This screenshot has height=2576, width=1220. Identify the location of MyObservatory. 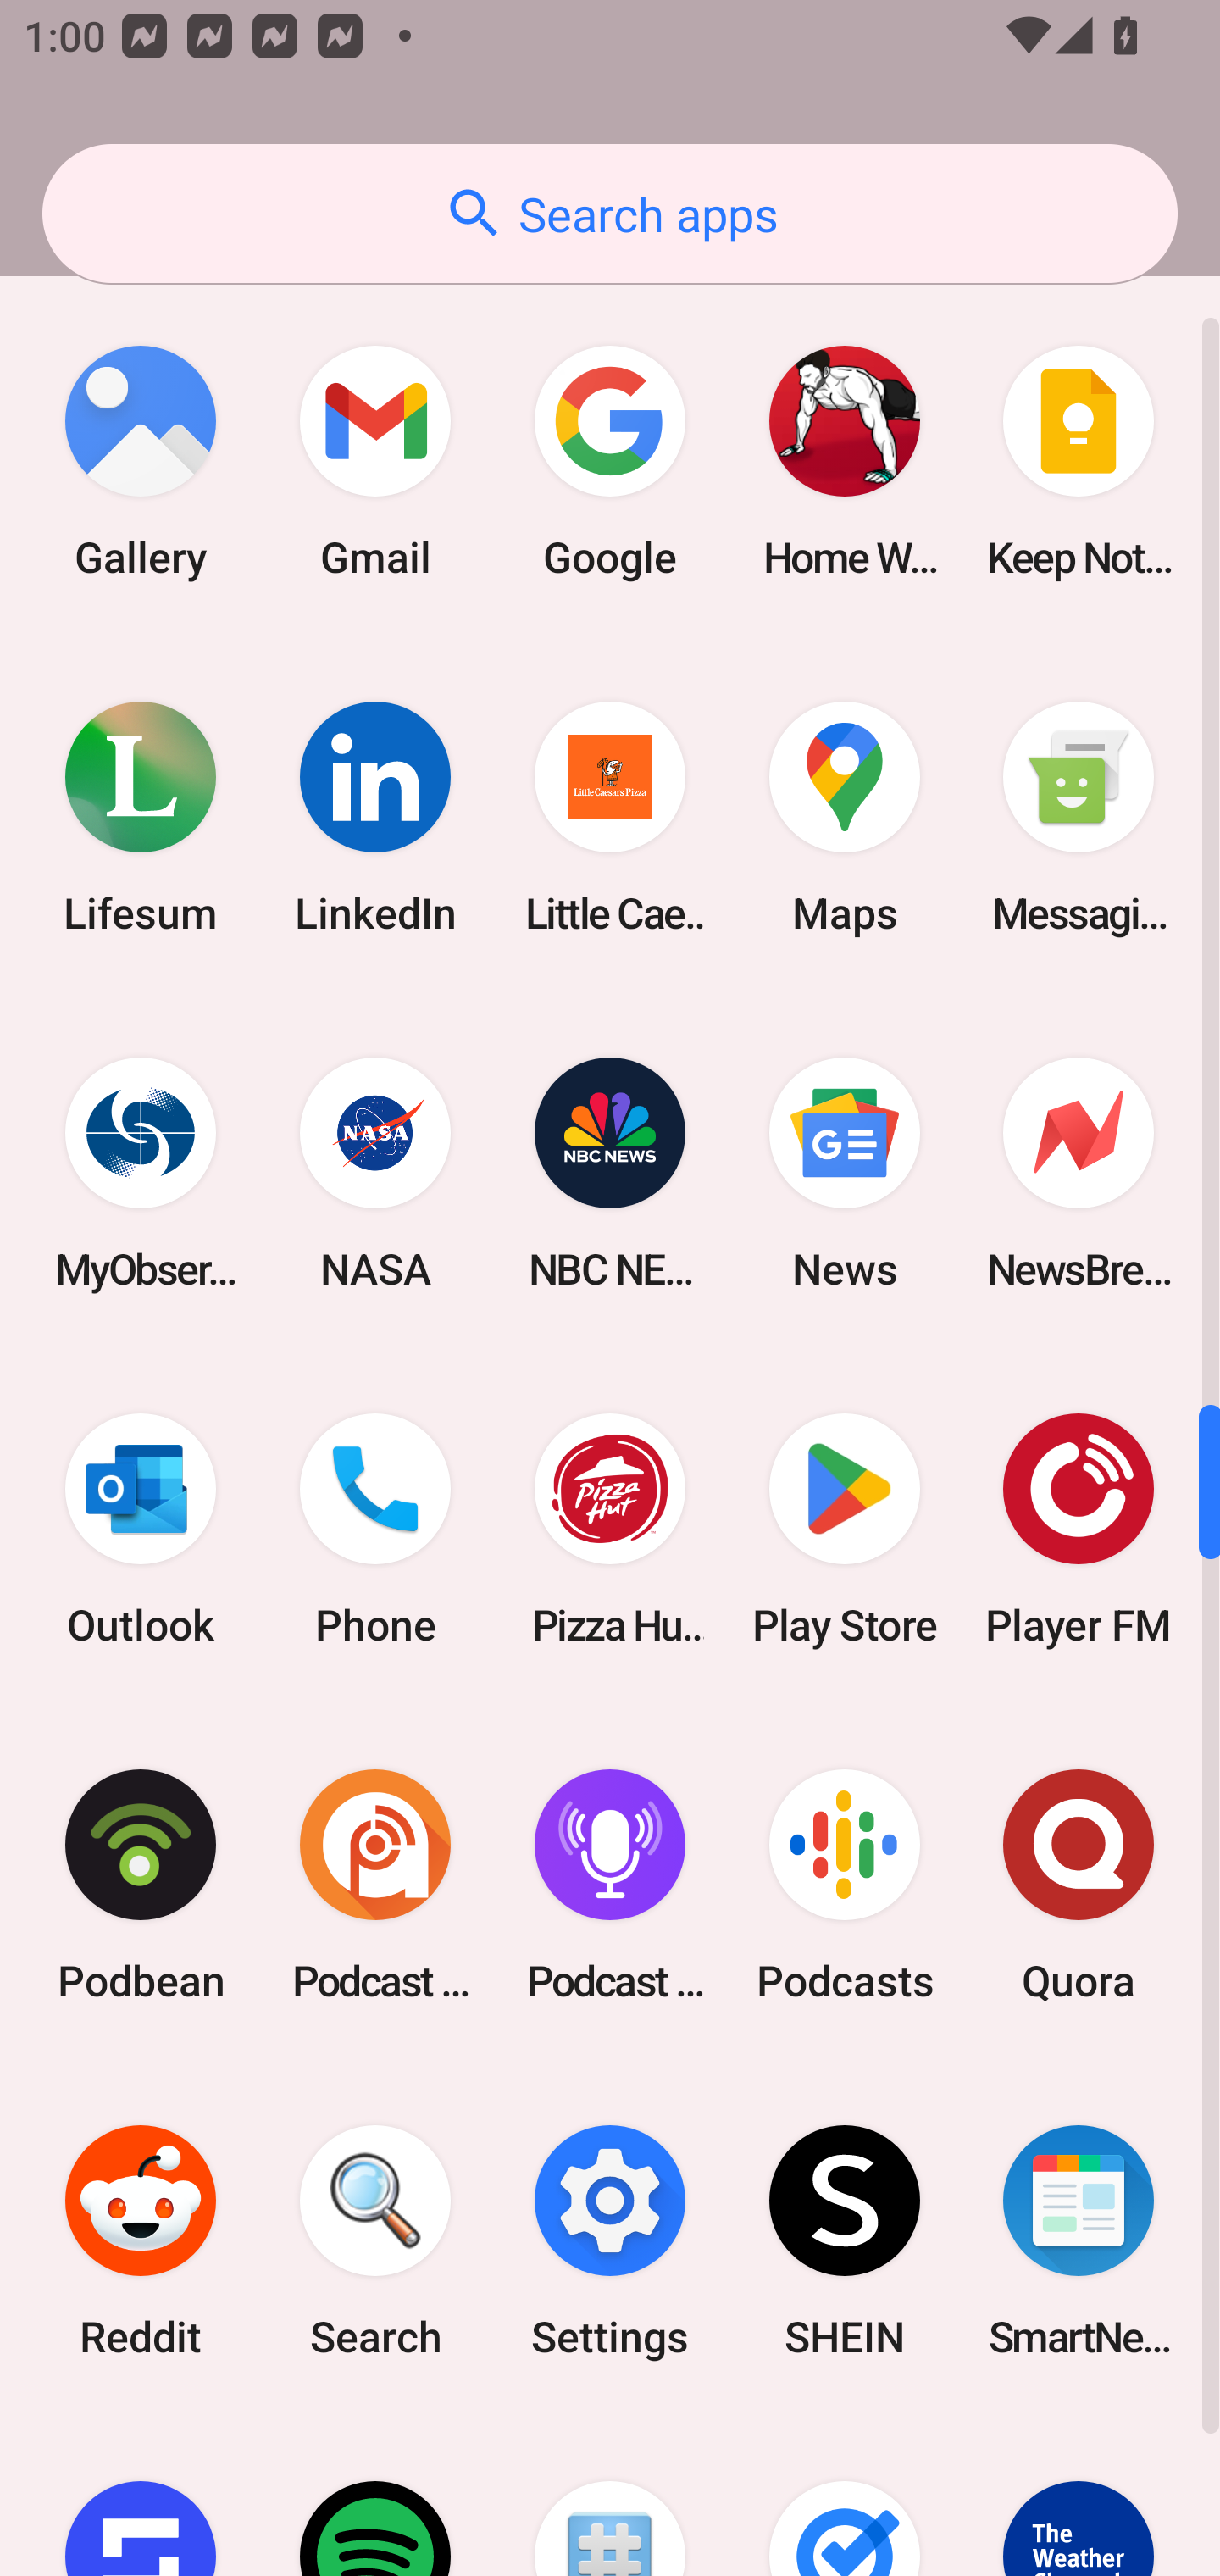
(141, 1174).